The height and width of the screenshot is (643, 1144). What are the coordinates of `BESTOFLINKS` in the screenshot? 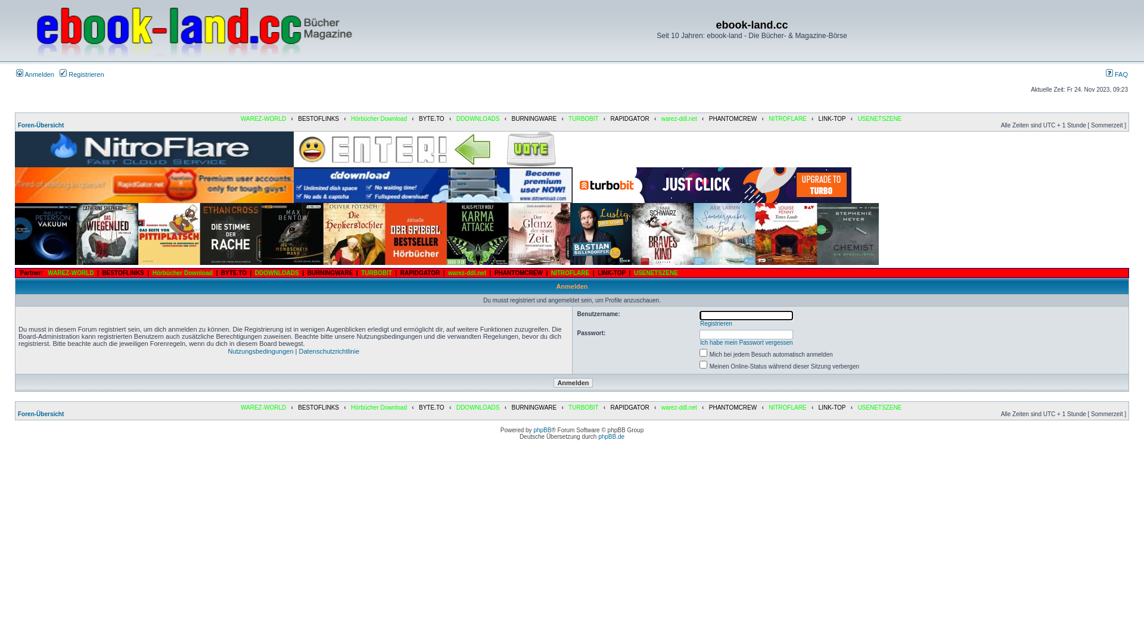 It's located at (318, 119).